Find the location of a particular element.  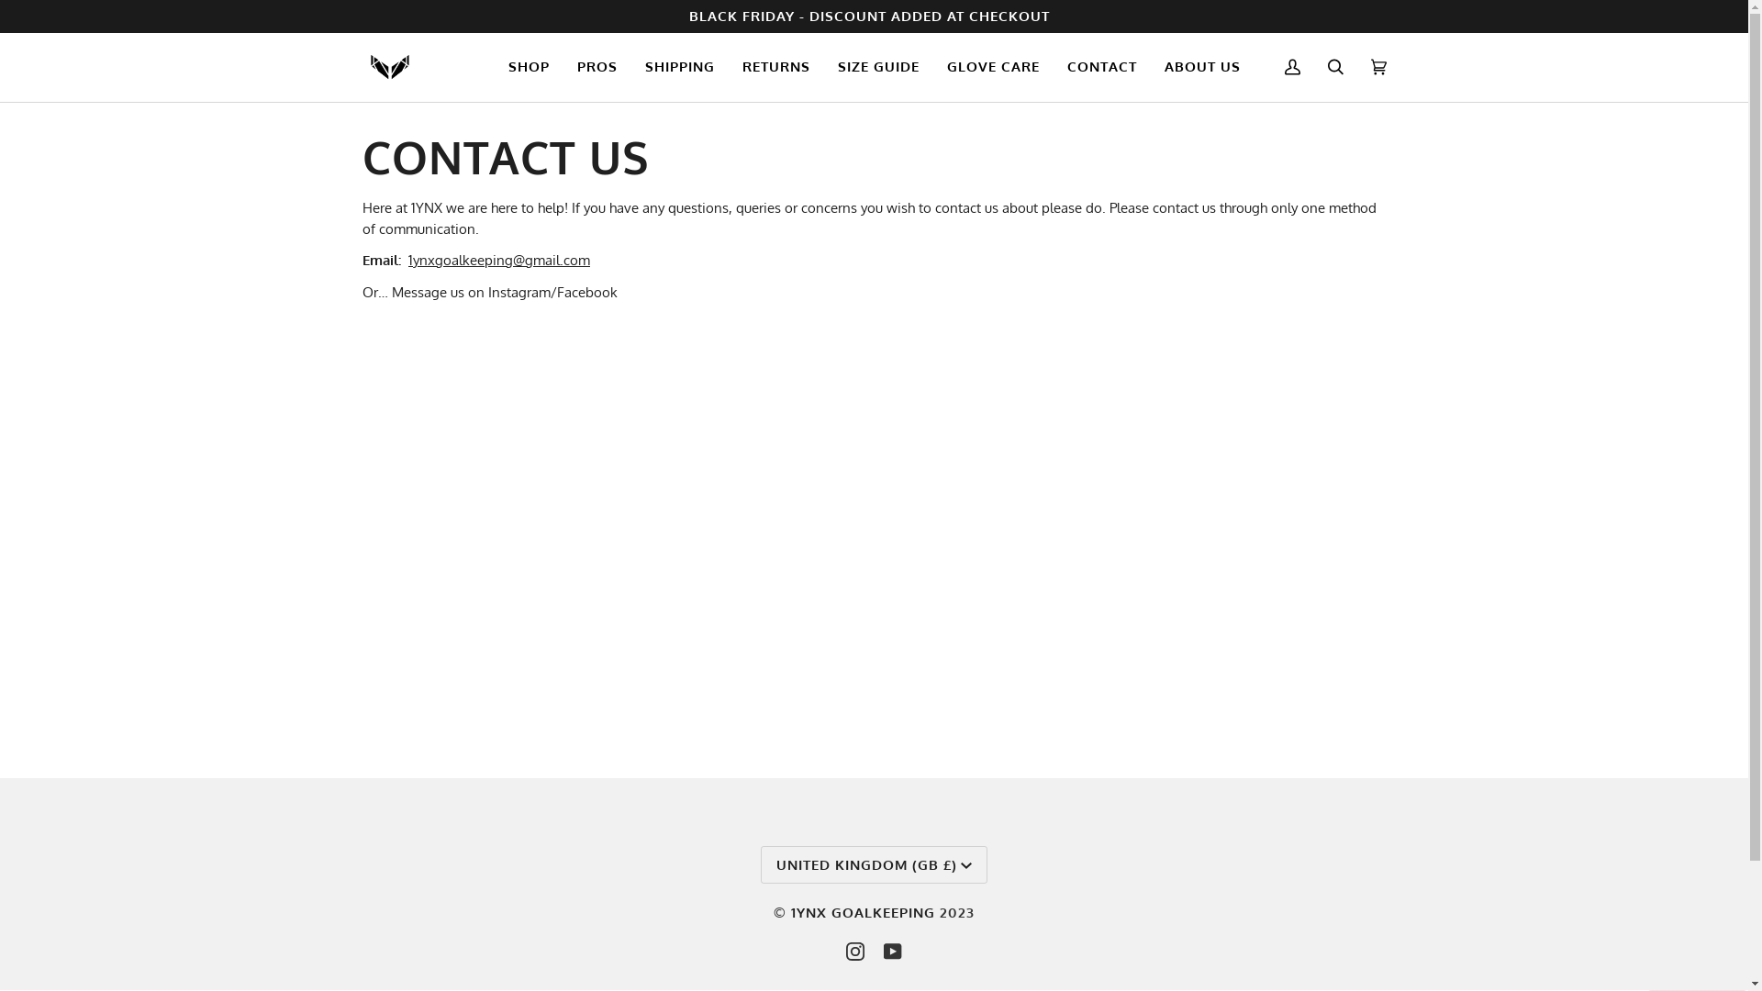

SHIPPING is located at coordinates (680, 68).